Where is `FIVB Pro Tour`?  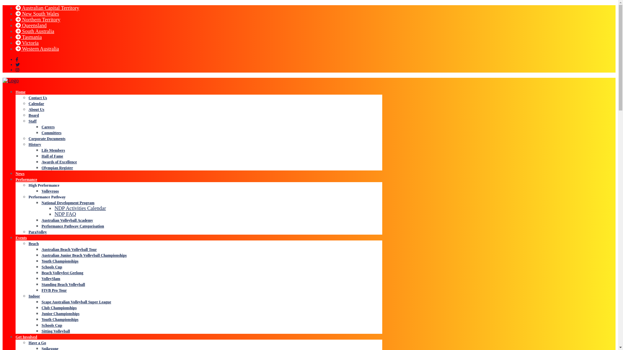 FIVB Pro Tour is located at coordinates (54, 290).